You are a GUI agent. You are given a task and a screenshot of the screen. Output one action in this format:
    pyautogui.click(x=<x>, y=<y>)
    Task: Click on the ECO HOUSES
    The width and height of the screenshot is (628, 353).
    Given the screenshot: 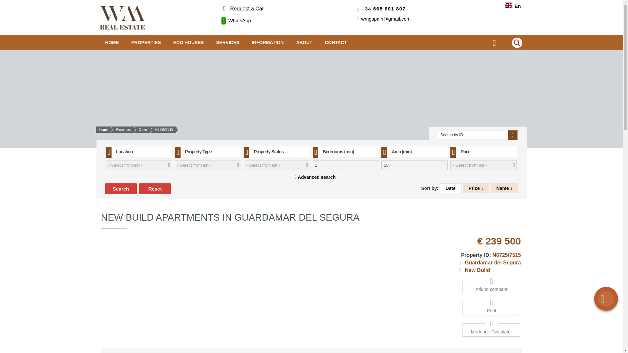 What is the action you would take?
    pyautogui.click(x=188, y=42)
    